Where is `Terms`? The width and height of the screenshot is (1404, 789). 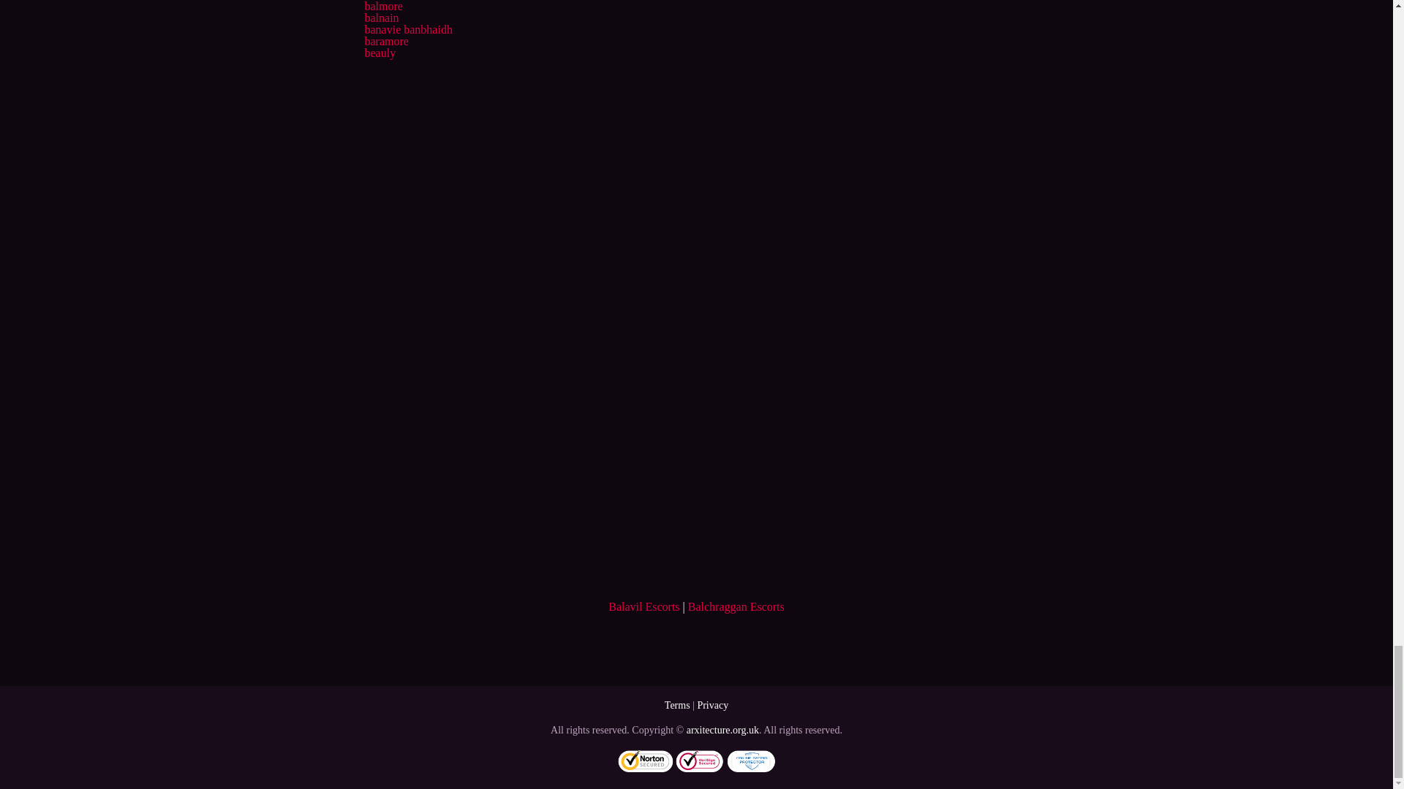 Terms is located at coordinates (677, 705).